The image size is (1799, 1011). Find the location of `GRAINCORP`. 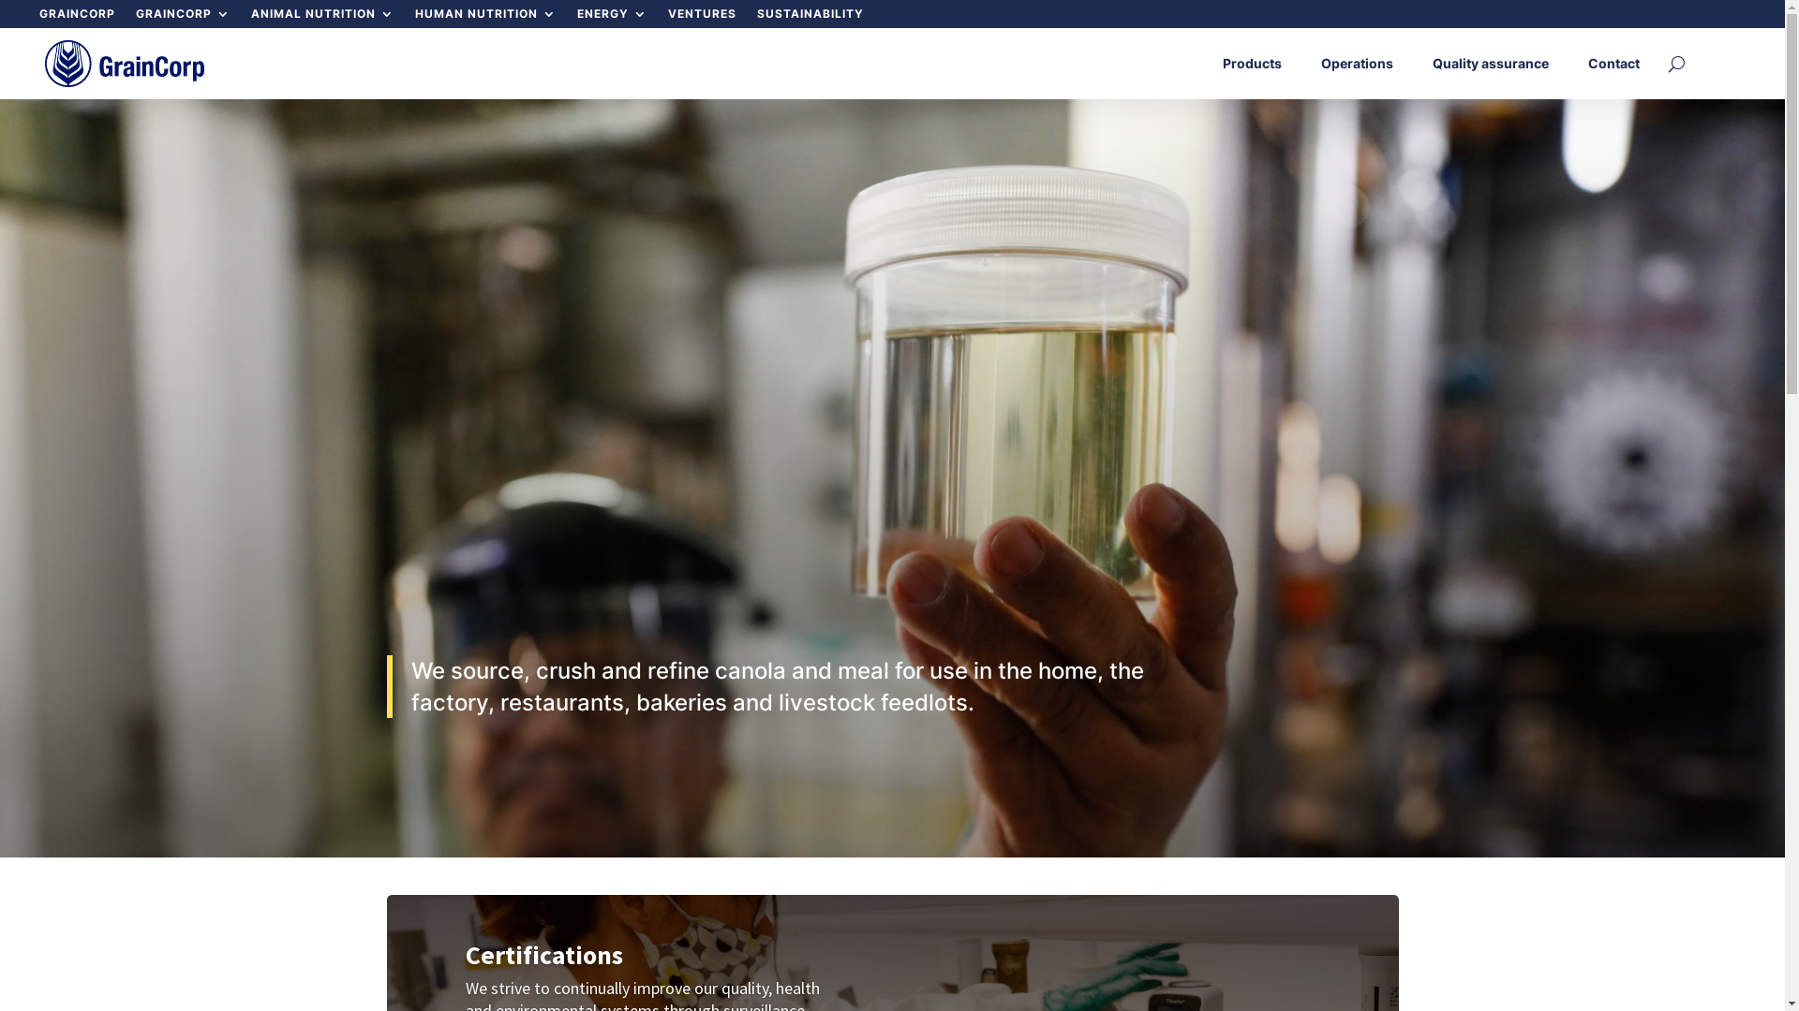

GRAINCORP is located at coordinates (77, 18).